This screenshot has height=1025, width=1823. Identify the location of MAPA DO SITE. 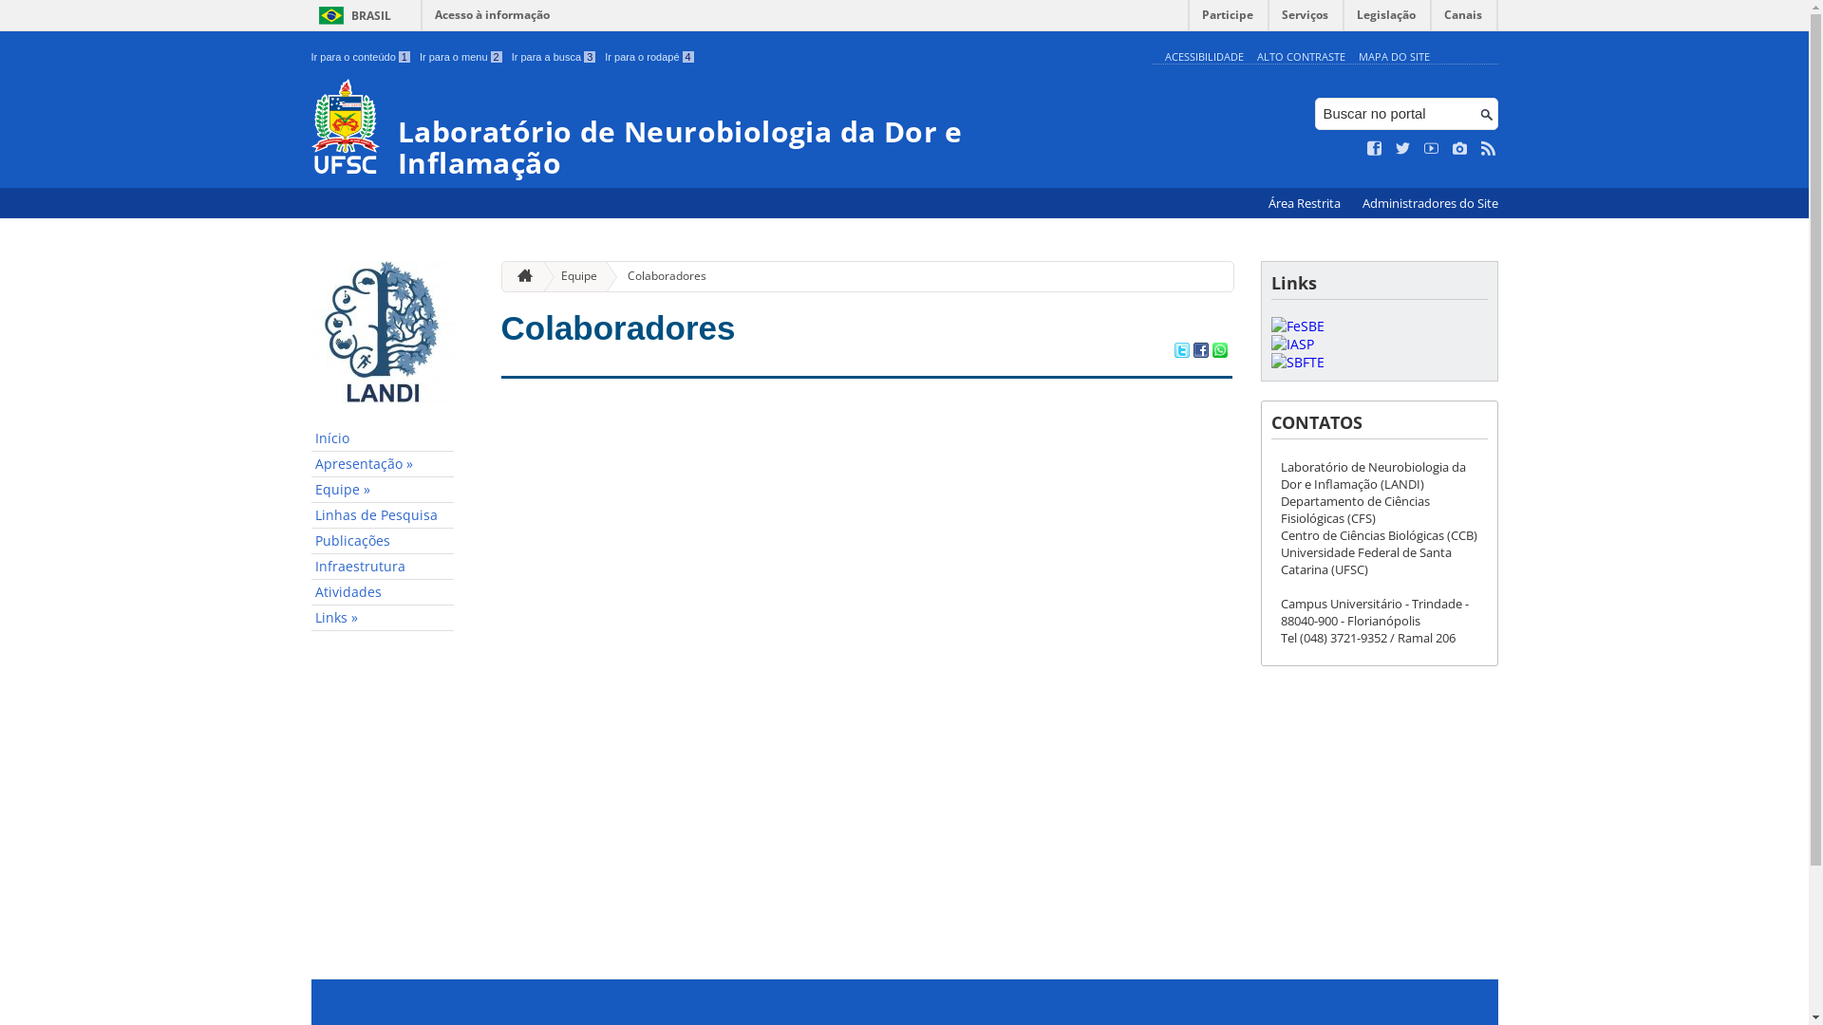
(1394, 57).